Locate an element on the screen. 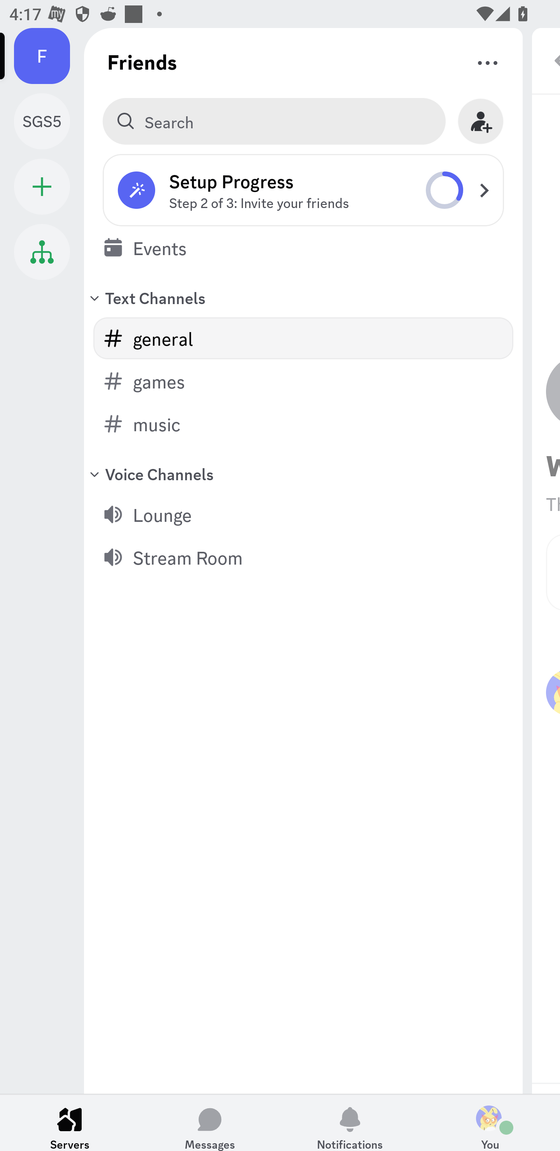  Notifications is located at coordinates (350, 1123).